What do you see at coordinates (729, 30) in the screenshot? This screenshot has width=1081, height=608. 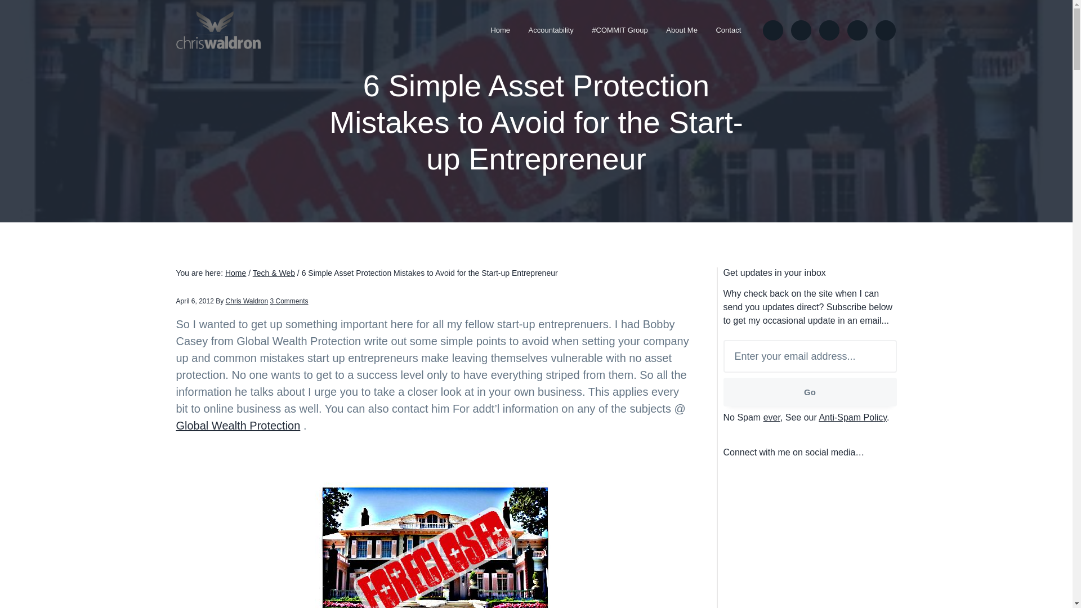 I see `Contact` at bounding box center [729, 30].